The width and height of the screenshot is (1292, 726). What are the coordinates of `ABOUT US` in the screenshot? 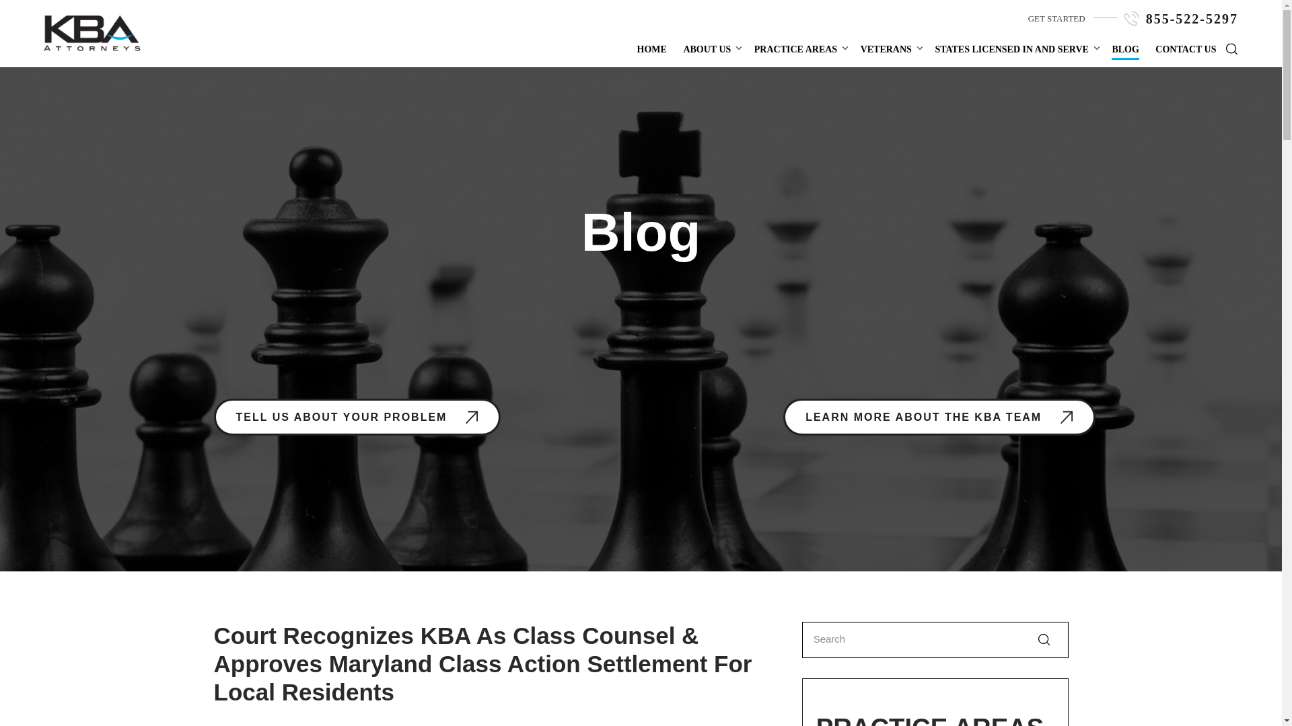 It's located at (707, 49).